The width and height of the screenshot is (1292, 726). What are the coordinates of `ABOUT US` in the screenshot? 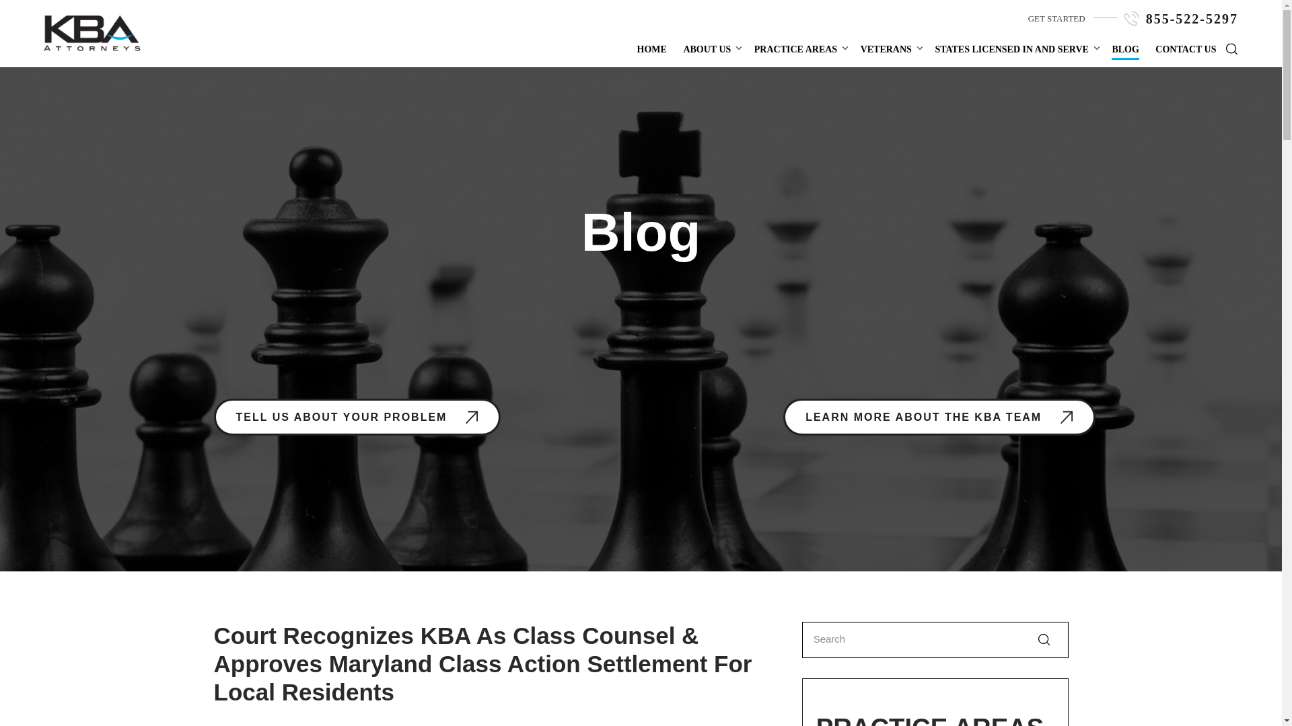 It's located at (707, 49).